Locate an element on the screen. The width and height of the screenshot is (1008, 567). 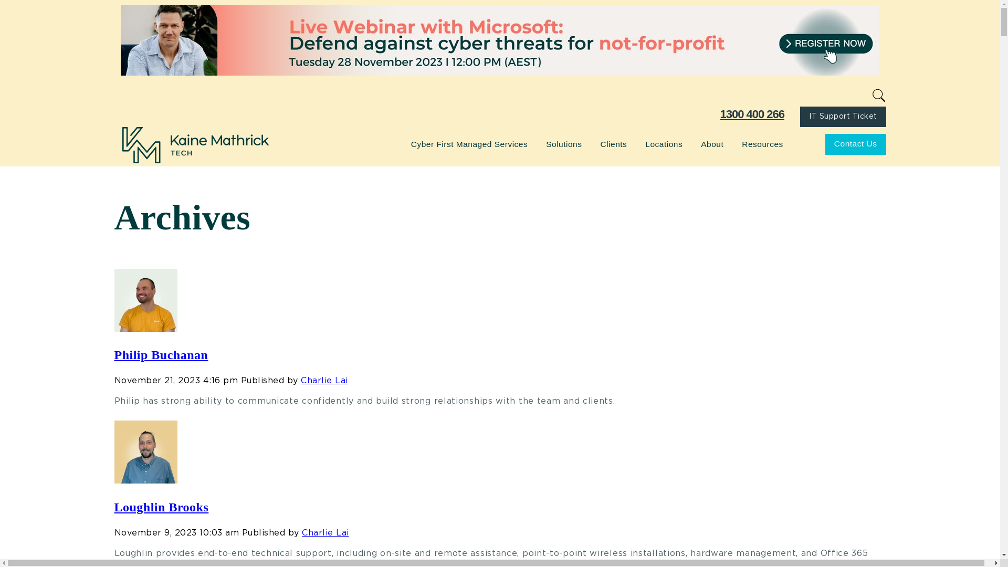
Clients is located at coordinates (615, 144).